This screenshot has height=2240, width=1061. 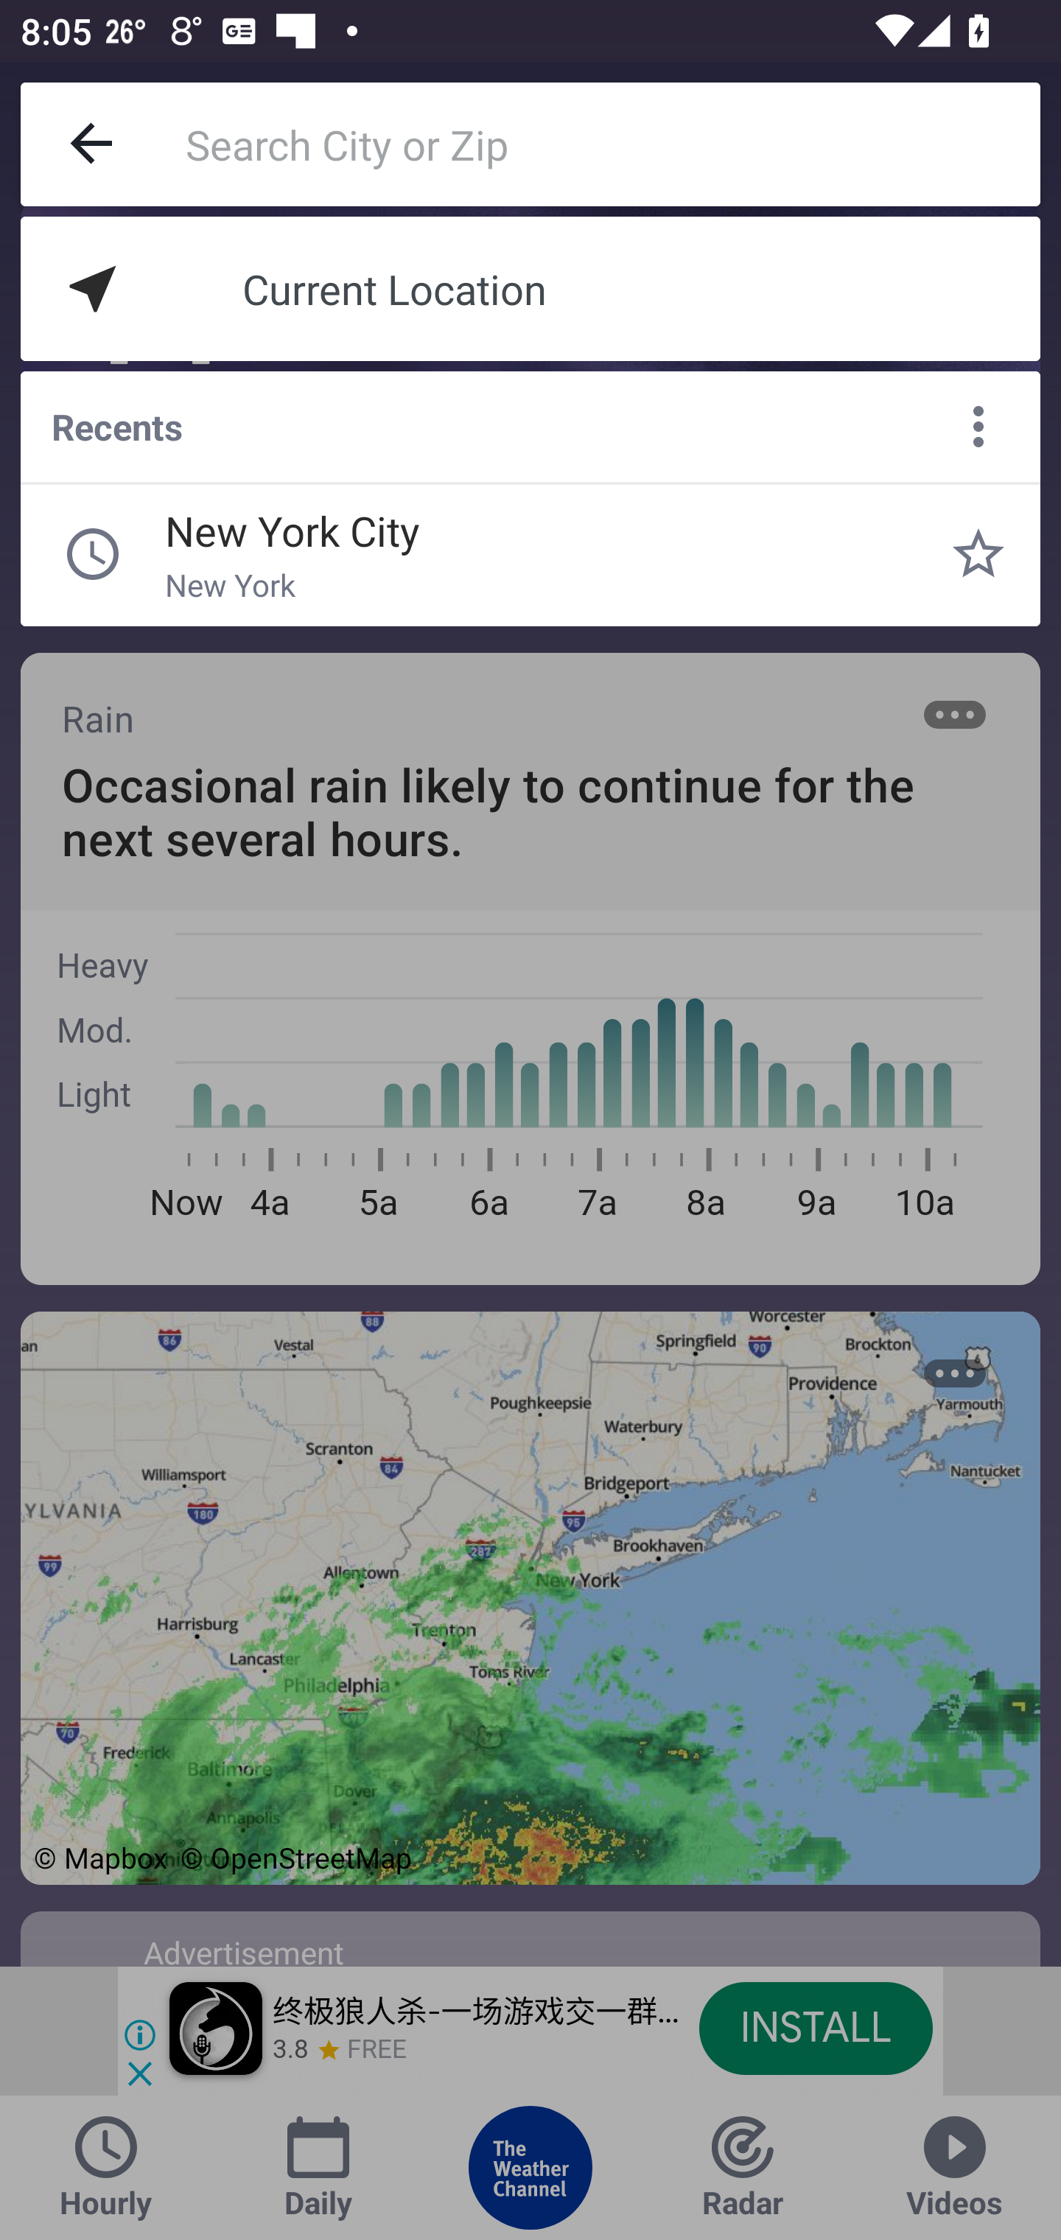 What do you see at coordinates (613, 144) in the screenshot?
I see `Search City or Zip` at bounding box center [613, 144].